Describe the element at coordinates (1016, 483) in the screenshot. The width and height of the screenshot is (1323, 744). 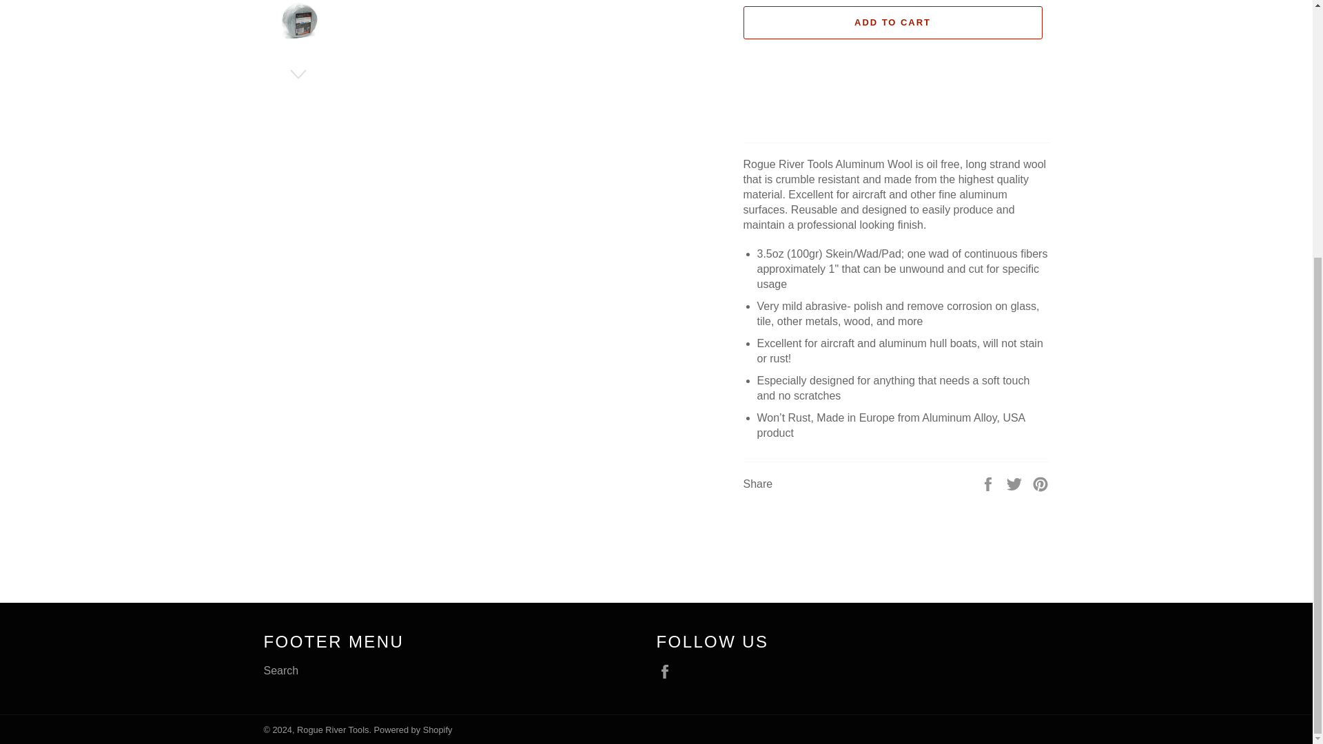
I see `Tweet on Twitter` at that location.